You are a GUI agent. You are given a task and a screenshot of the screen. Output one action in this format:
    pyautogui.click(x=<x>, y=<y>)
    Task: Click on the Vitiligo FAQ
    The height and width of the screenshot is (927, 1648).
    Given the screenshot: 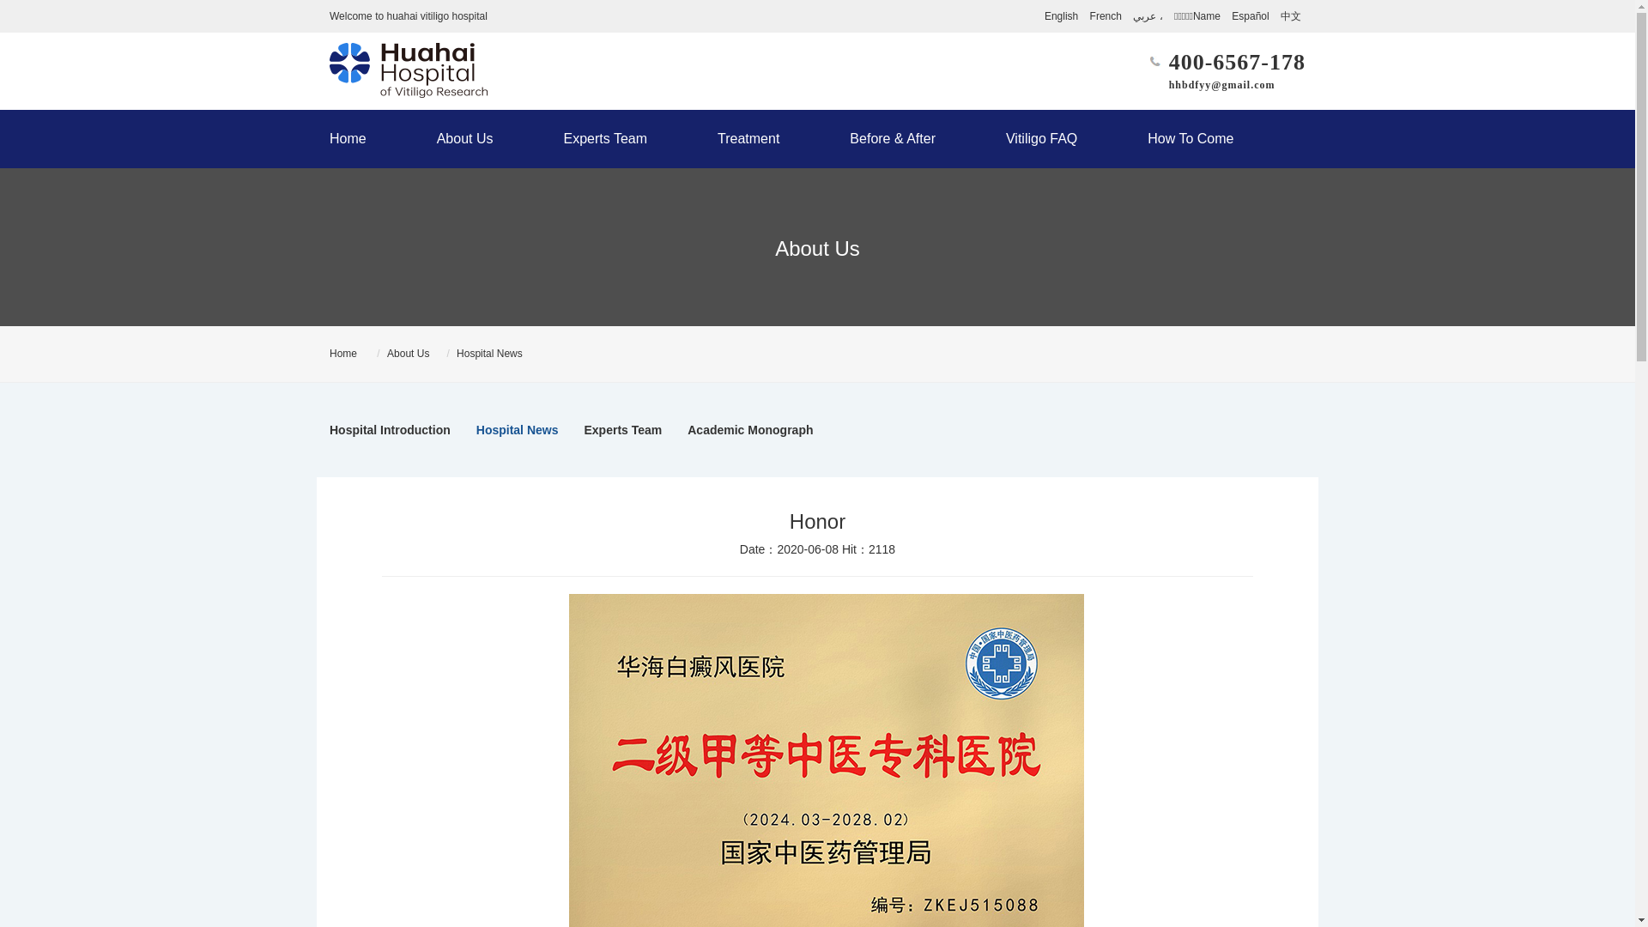 What is the action you would take?
    pyautogui.click(x=1041, y=139)
    